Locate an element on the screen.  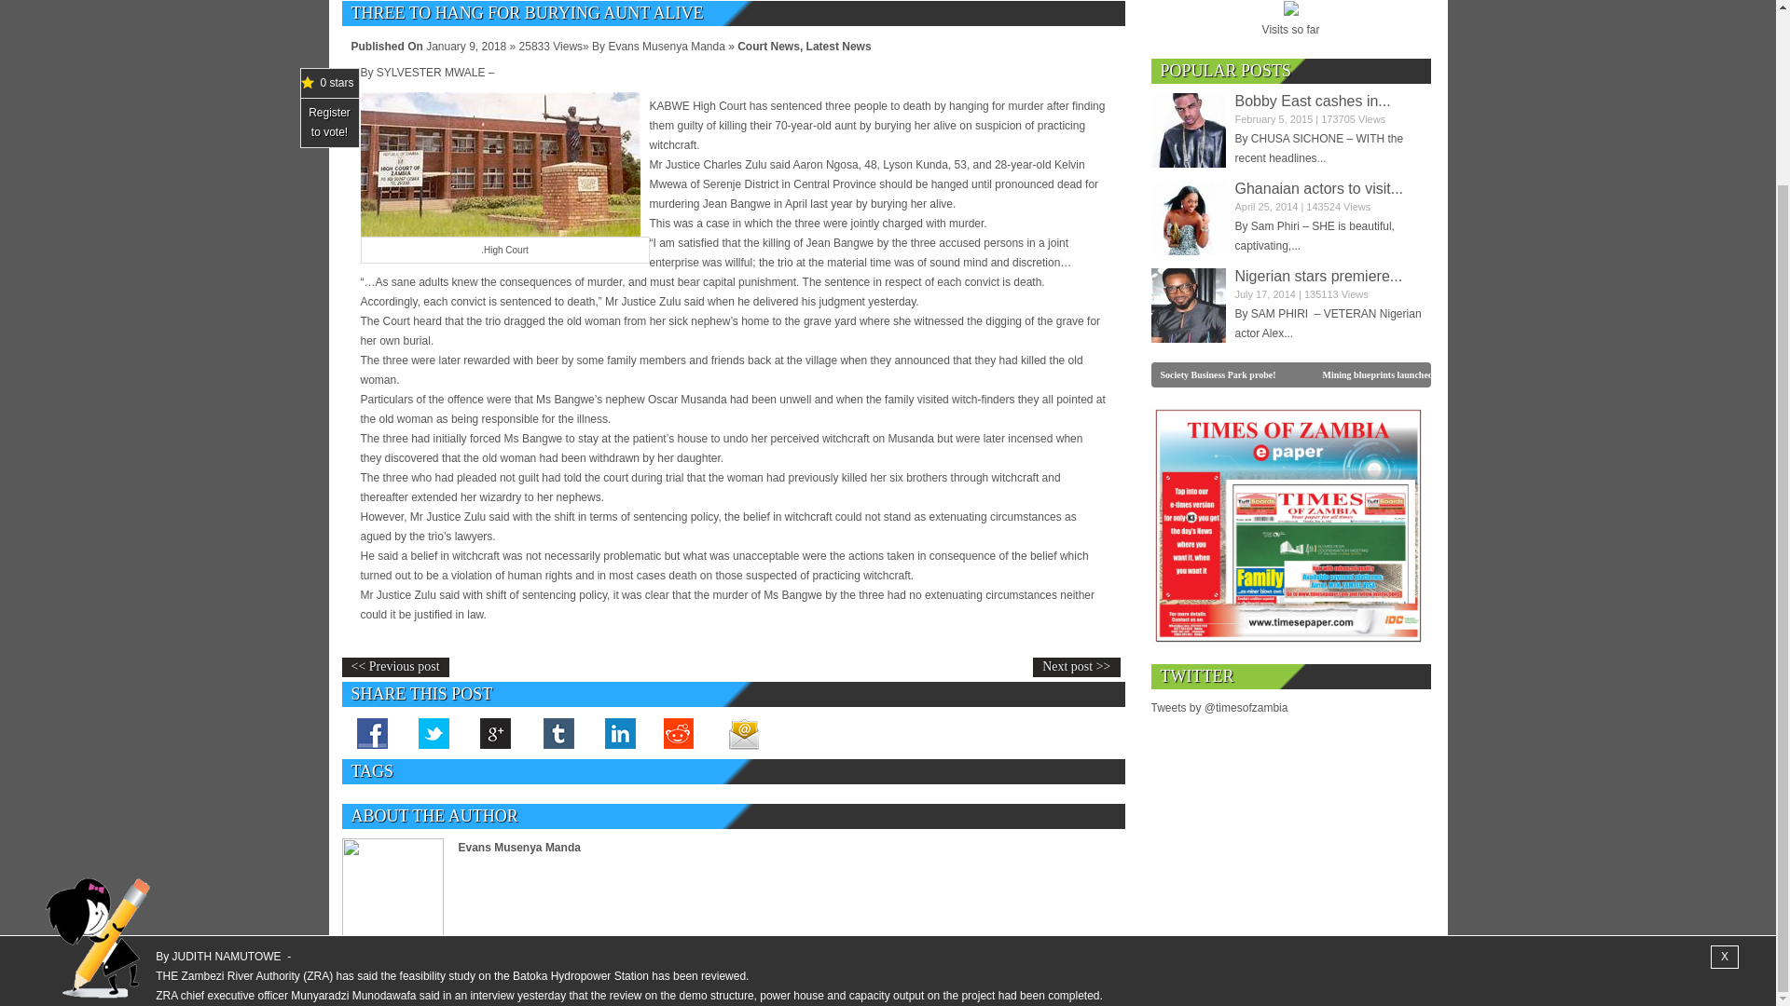
Reddit is located at coordinates (681, 732).